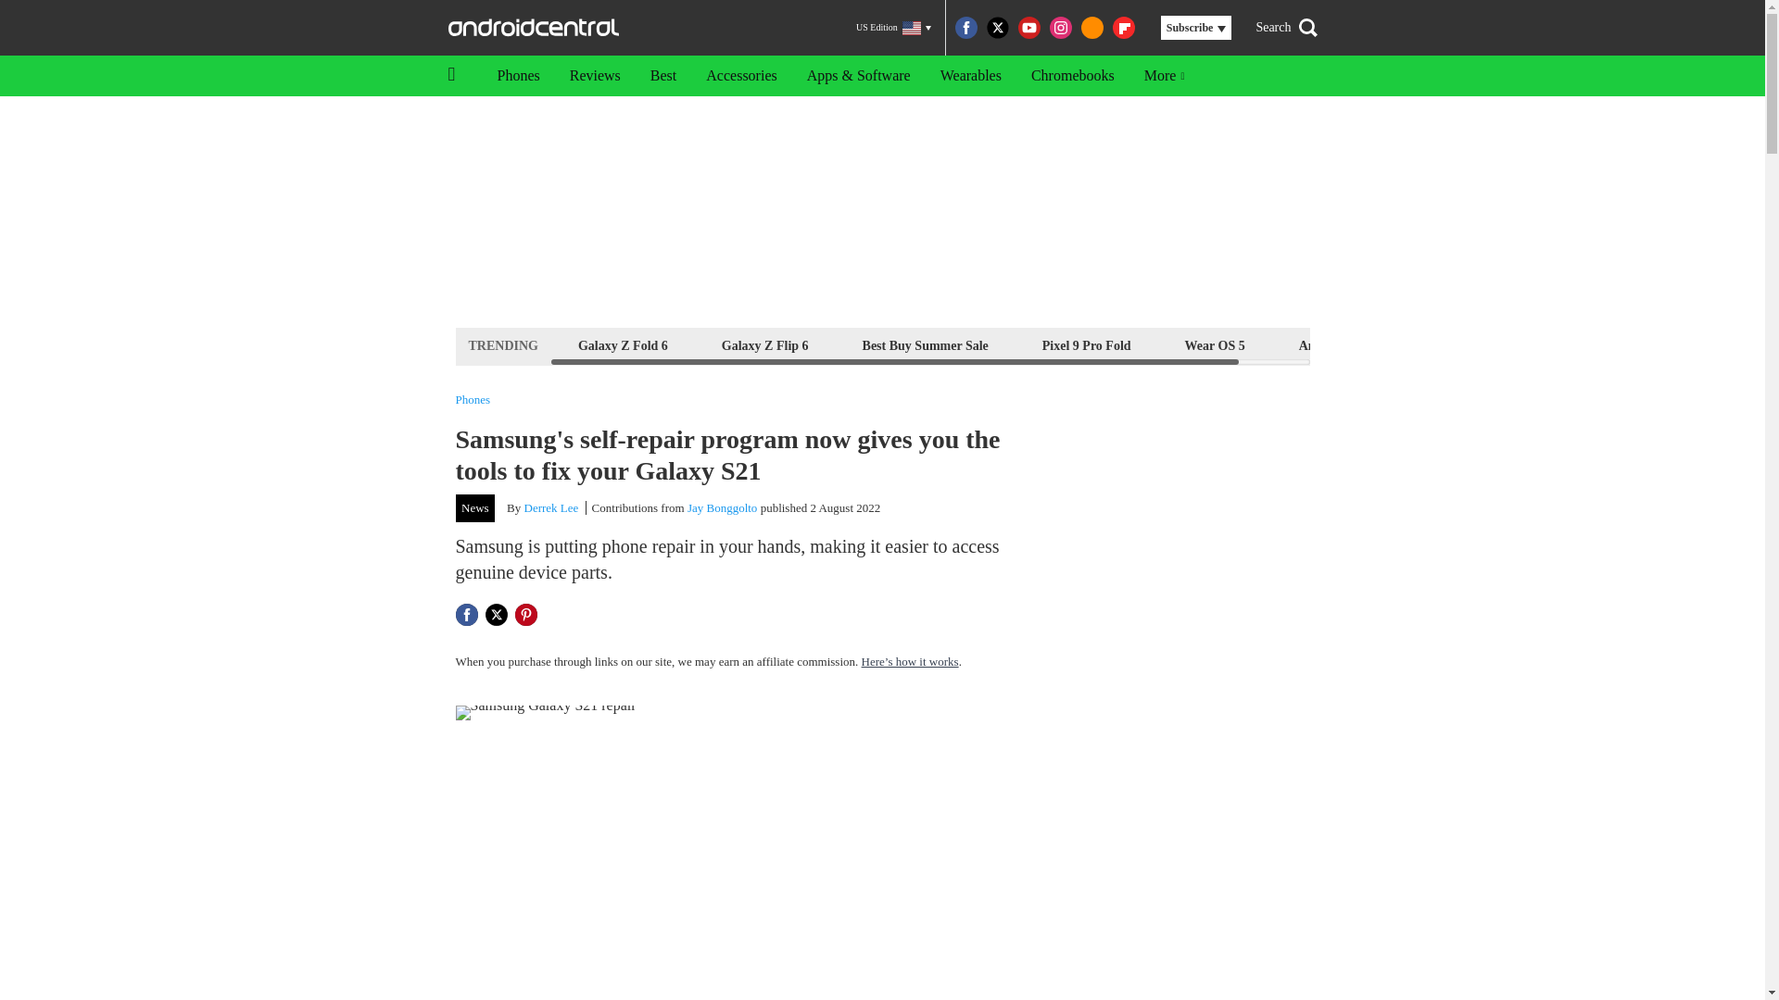  I want to click on Chromebooks, so click(1073, 76).